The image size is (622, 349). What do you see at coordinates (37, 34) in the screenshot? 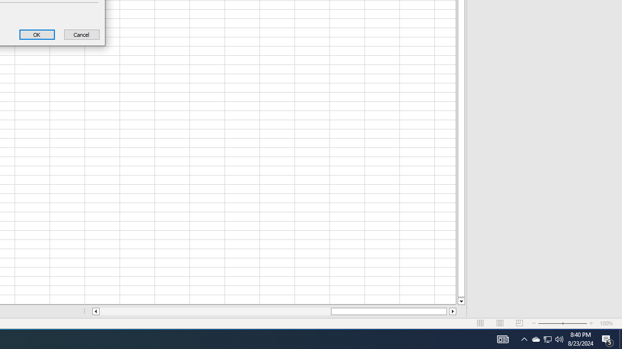
I see `User Promoted Notification Area` at bounding box center [37, 34].